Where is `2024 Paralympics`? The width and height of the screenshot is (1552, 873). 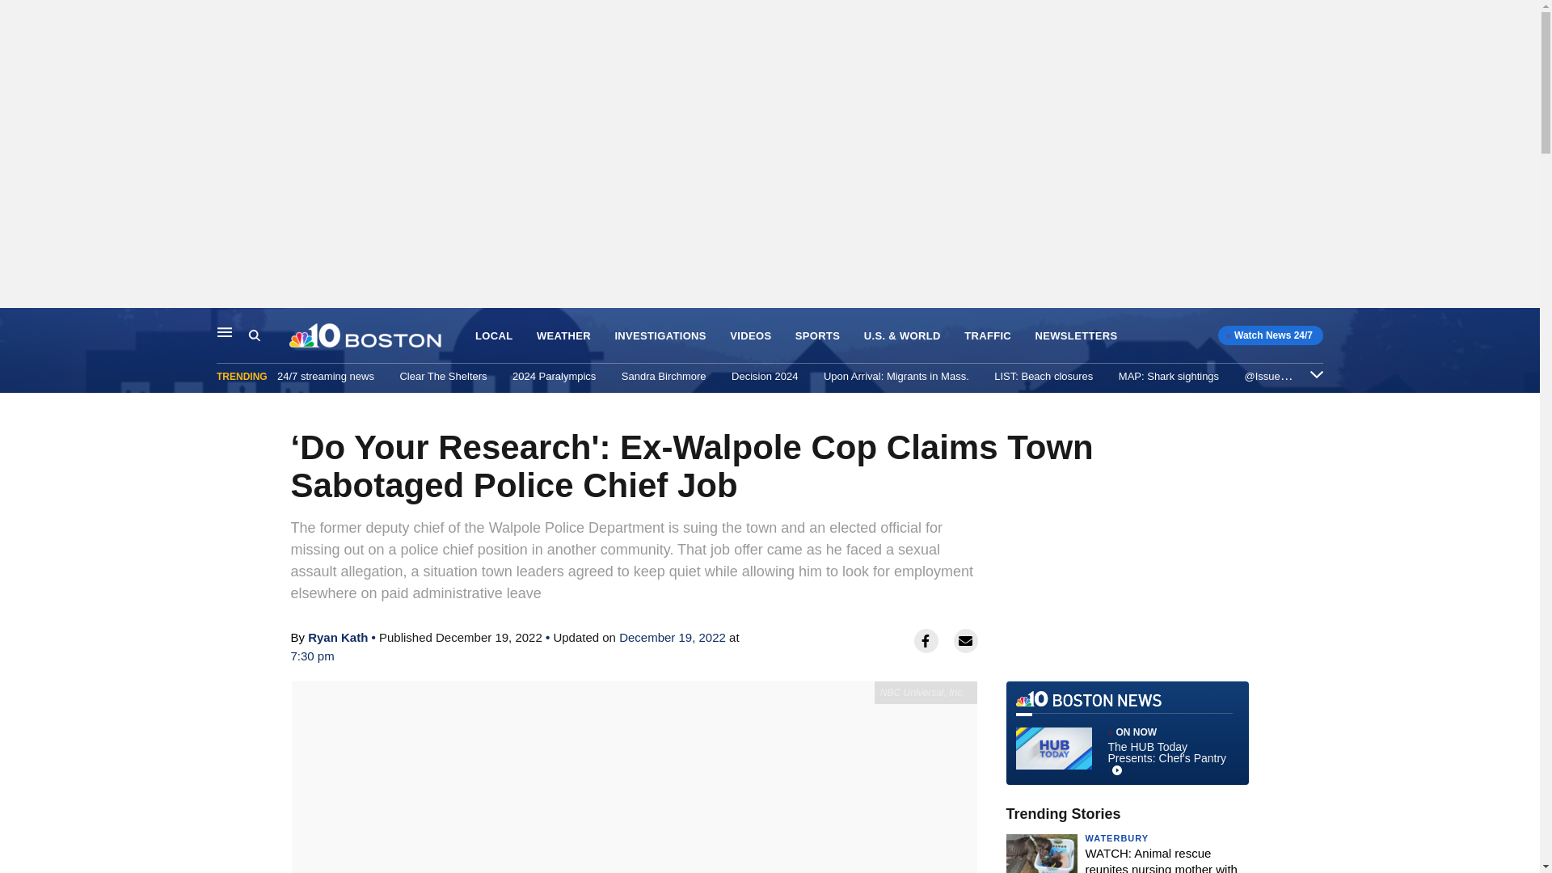
2024 Paralympics is located at coordinates (554, 376).